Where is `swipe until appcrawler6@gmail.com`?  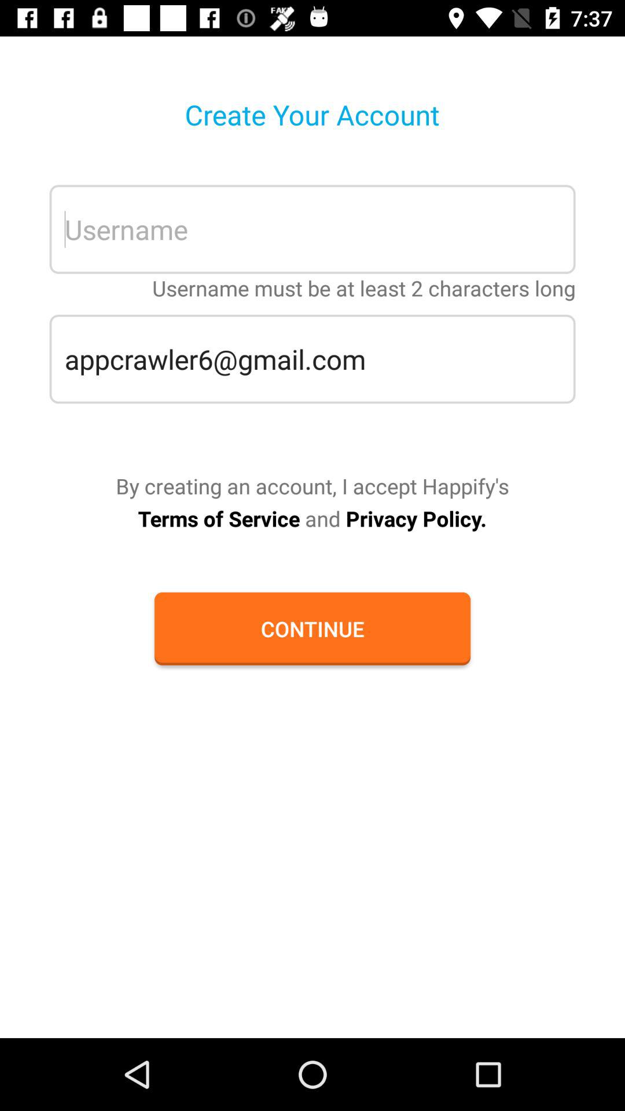
swipe until appcrawler6@gmail.com is located at coordinates (312, 359).